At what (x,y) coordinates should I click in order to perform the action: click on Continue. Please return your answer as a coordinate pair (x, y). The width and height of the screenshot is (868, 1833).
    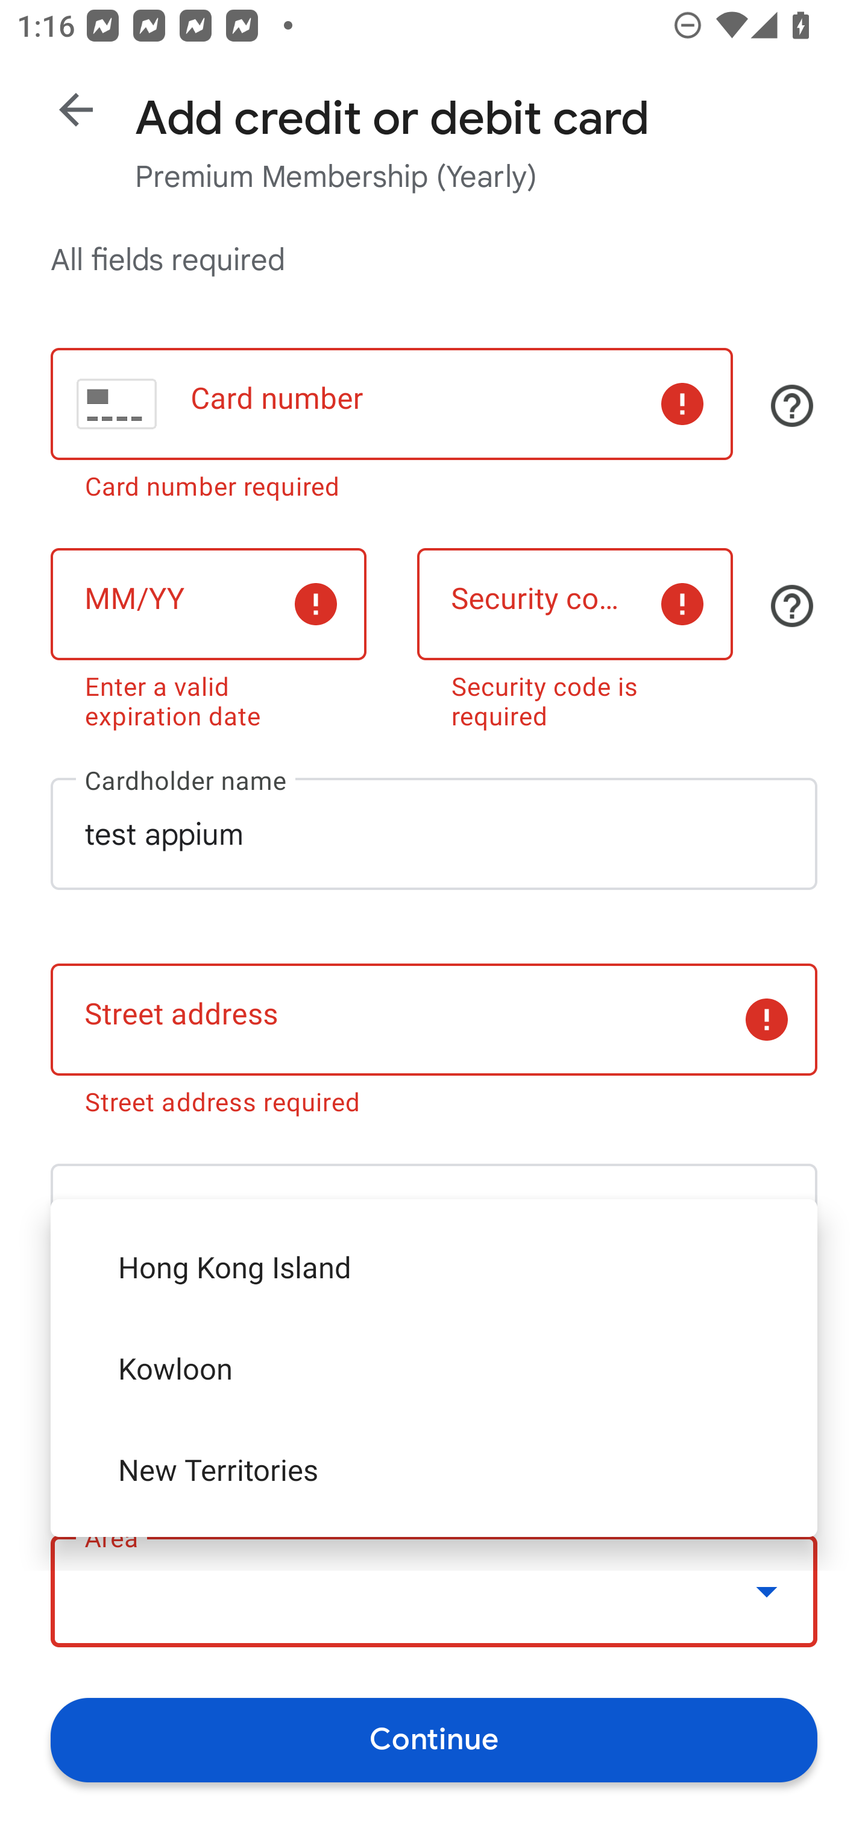
    Looking at the image, I should click on (434, 1739).